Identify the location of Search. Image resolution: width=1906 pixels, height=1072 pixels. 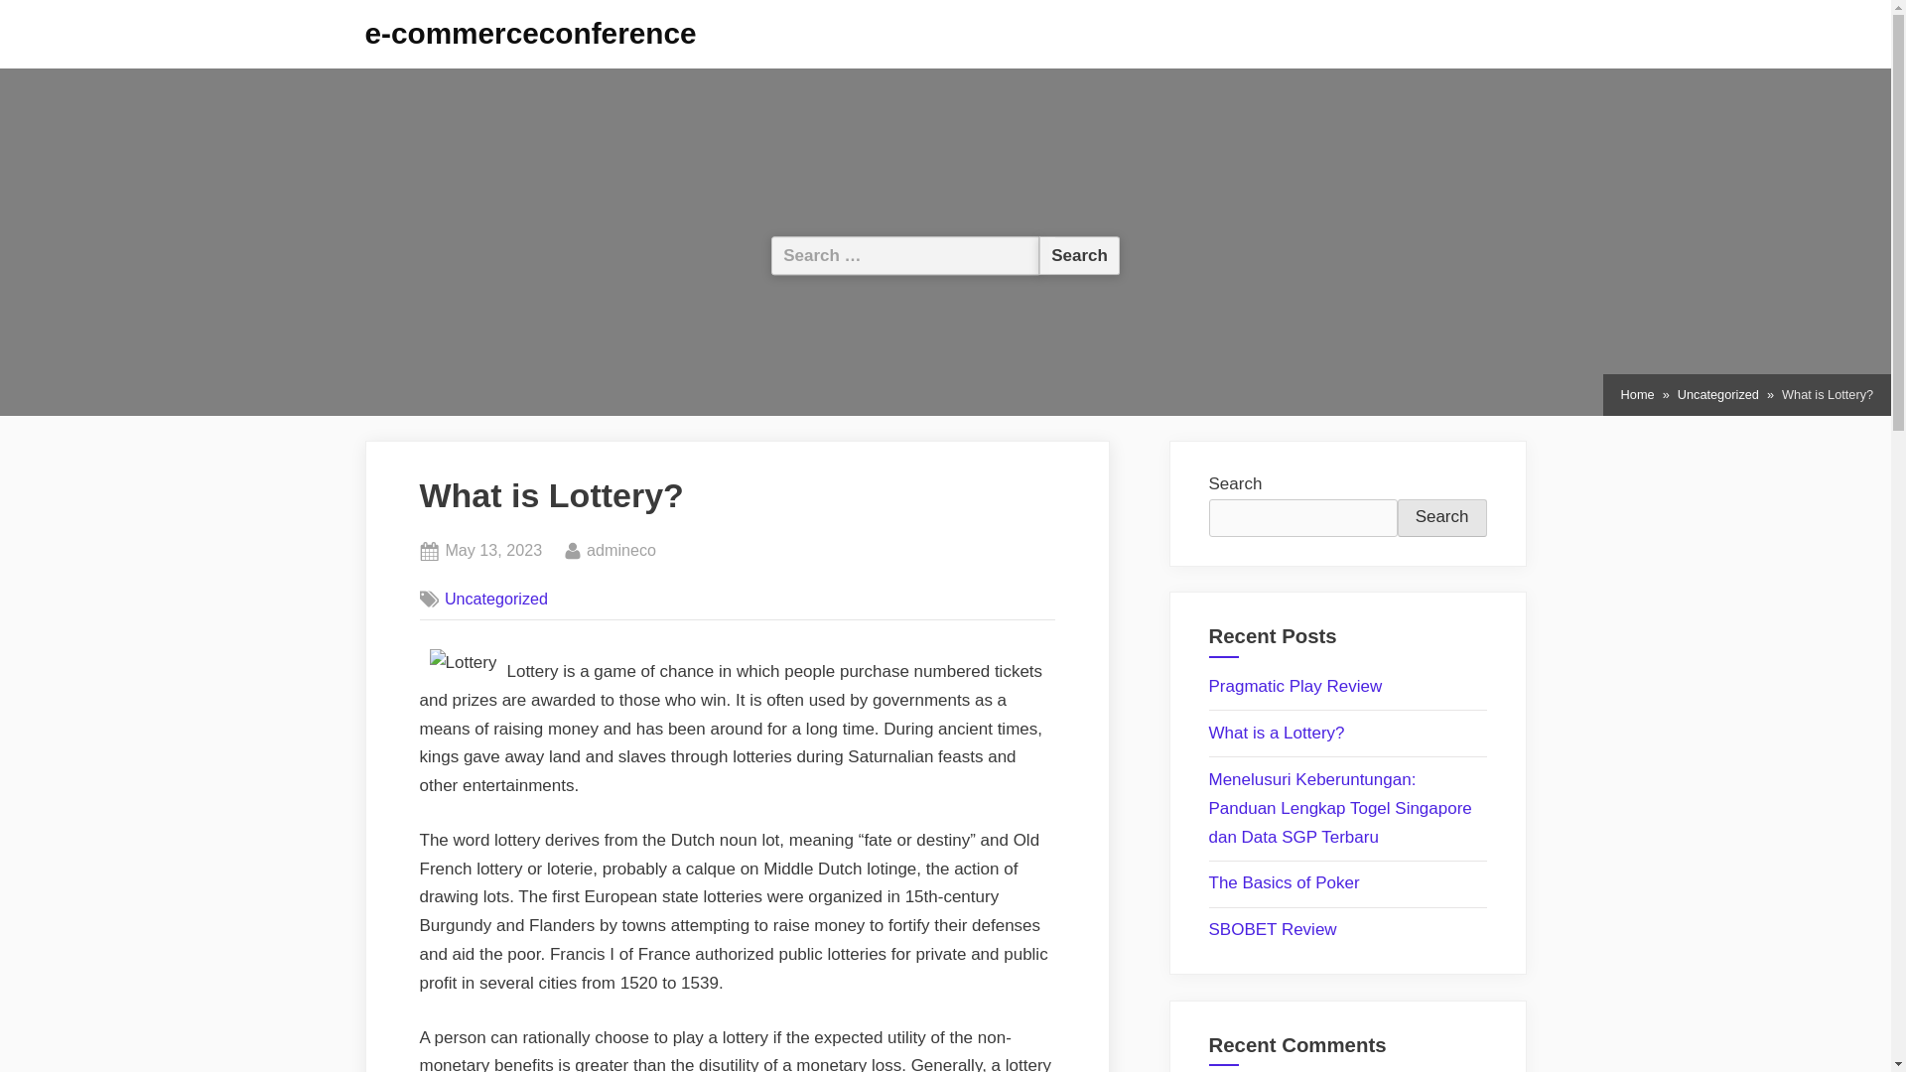
(1079, 254).